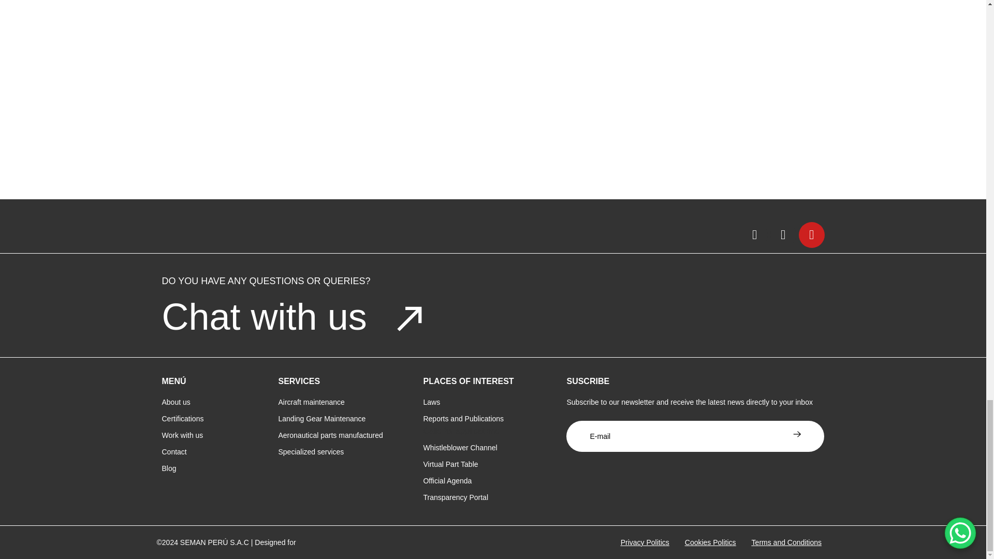 The height and width of the screenshot is (559, 994). Describe the element at coordinates (450, 464) in the screenshot. I see `Virtual Part Table` at that location.